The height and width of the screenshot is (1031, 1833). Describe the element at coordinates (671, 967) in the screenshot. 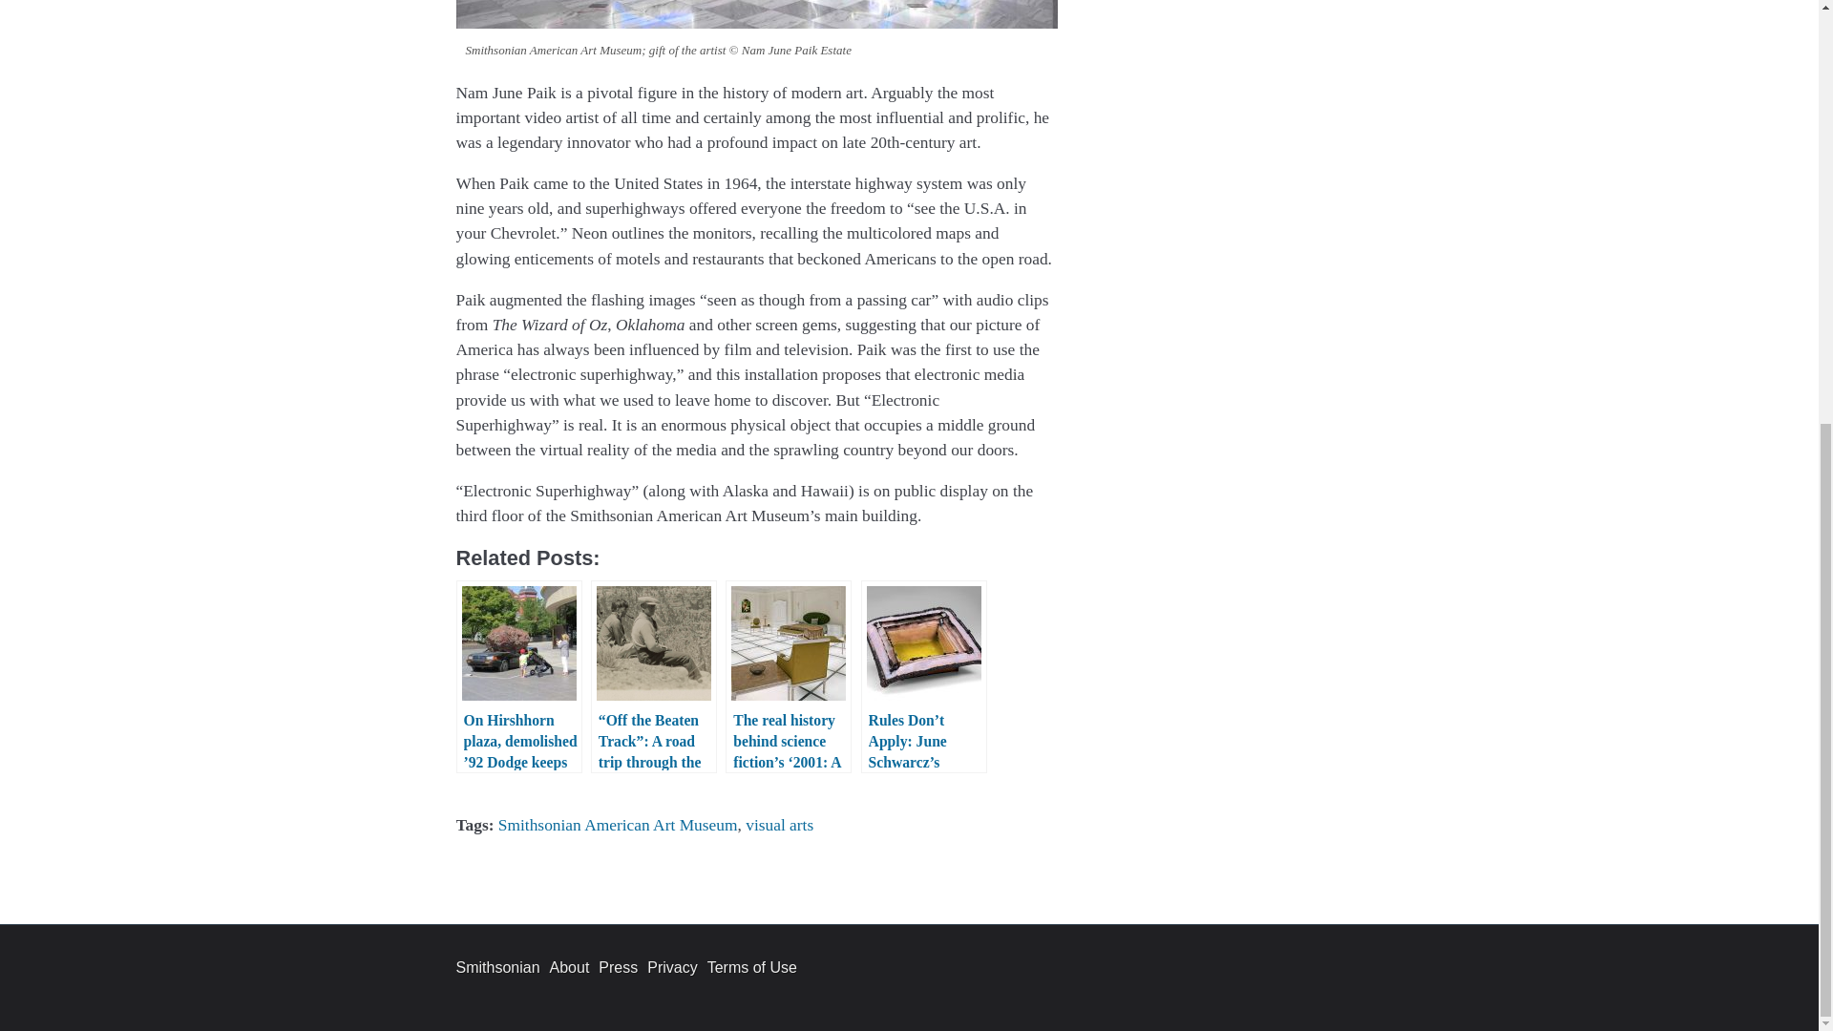

I see `Privacy` at that location.